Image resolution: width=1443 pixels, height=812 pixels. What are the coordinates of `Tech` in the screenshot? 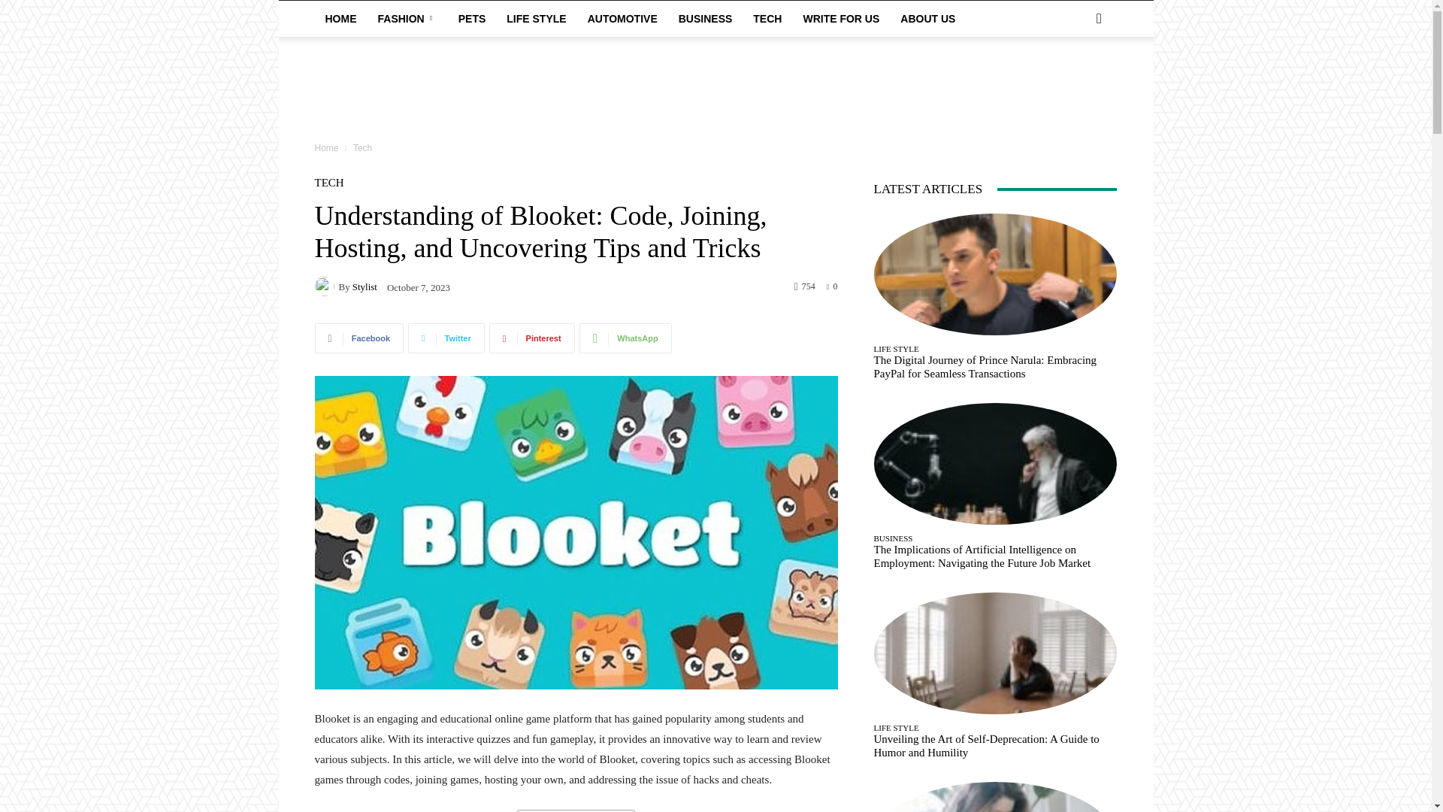 It's located at (362, 148).